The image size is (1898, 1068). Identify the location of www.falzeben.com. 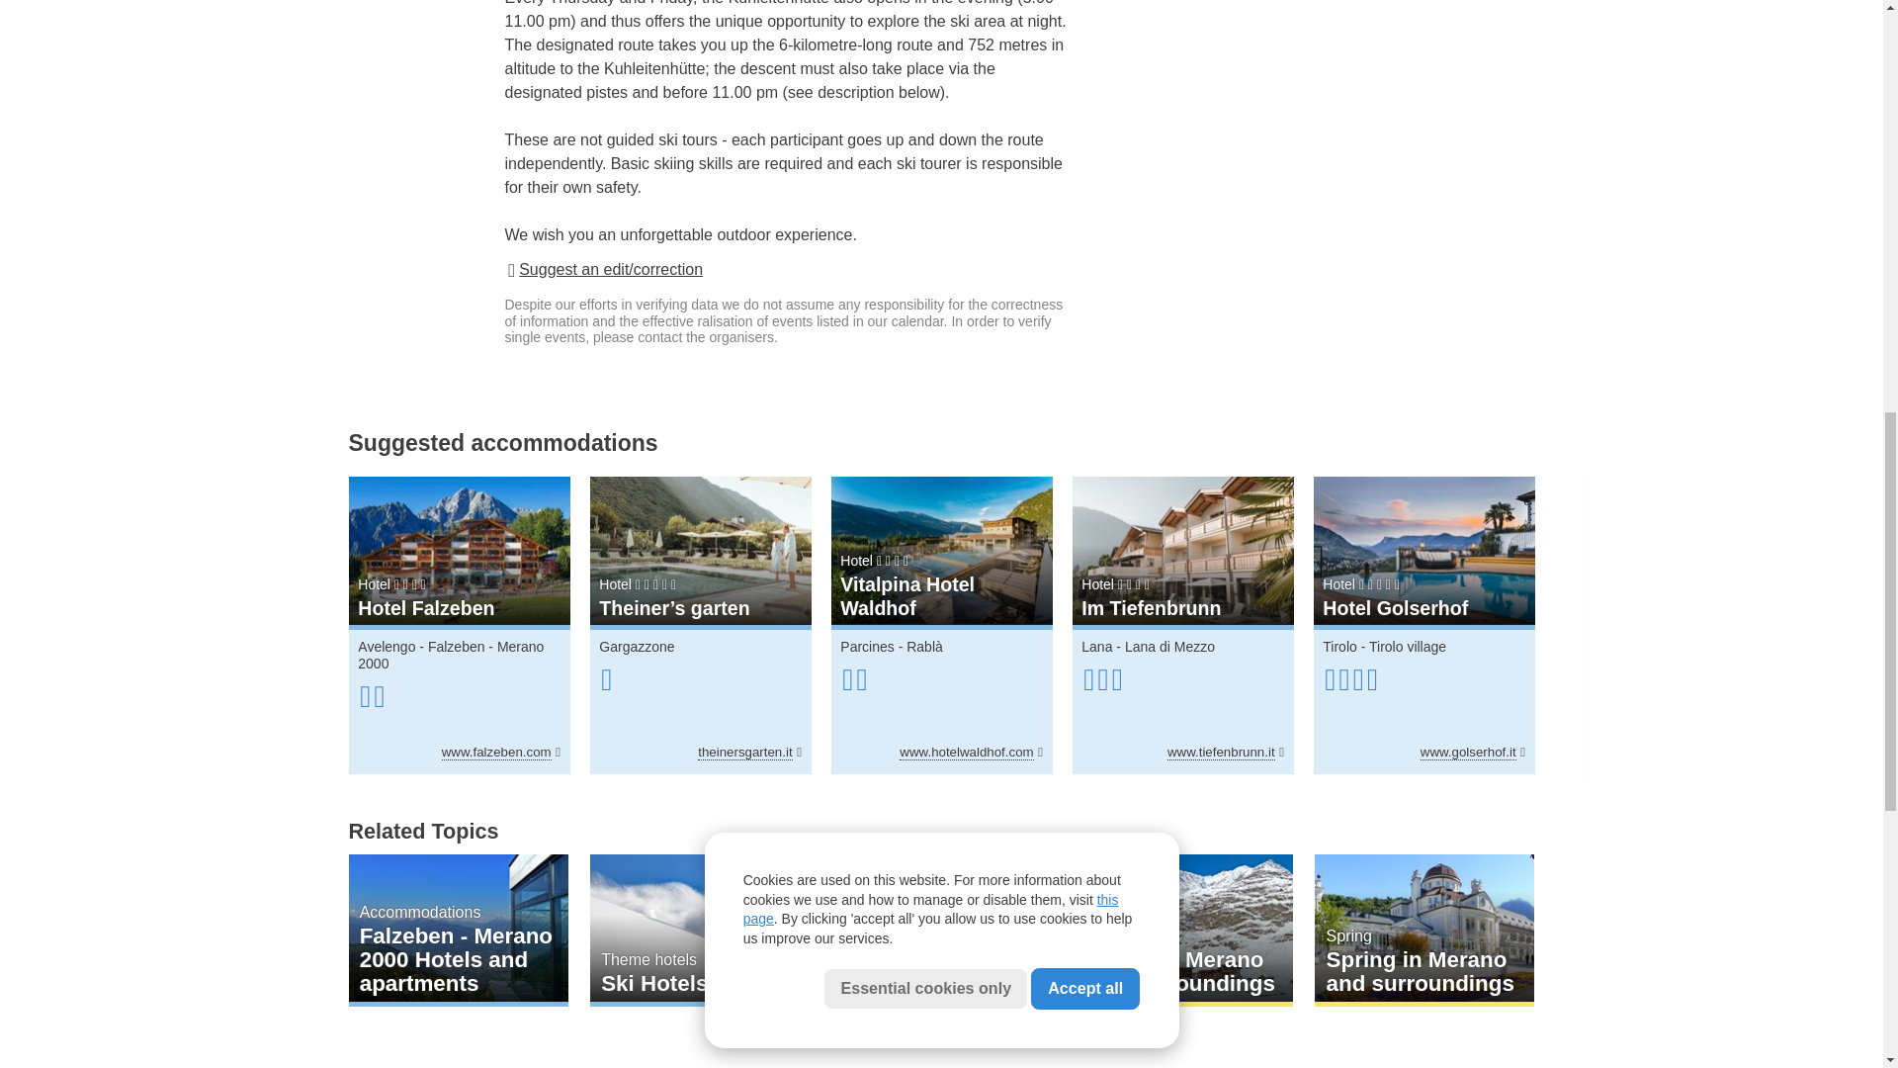
(500, 752).